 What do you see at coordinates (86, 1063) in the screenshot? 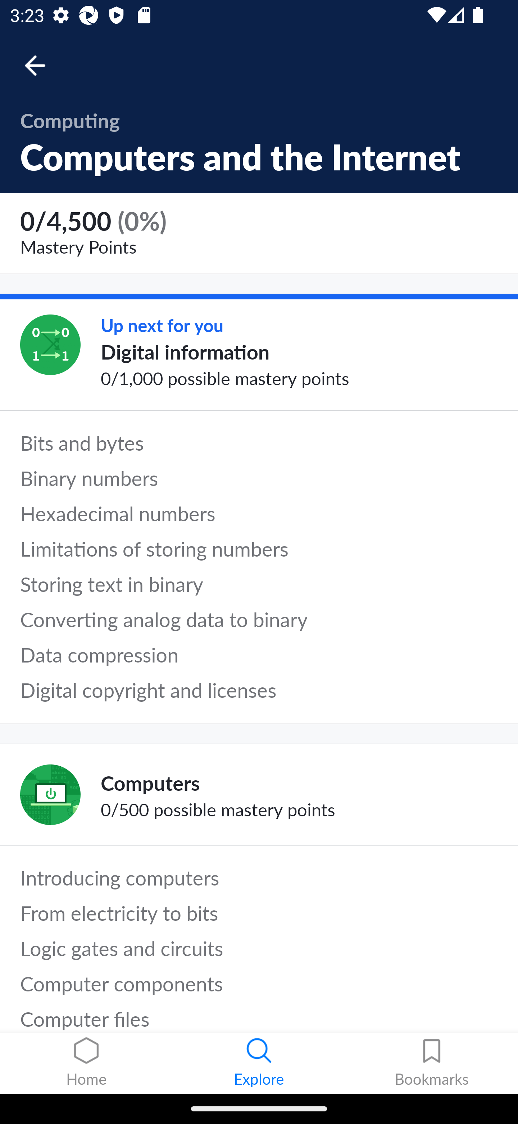
I see `Home` at bounding box center [86, 1063].